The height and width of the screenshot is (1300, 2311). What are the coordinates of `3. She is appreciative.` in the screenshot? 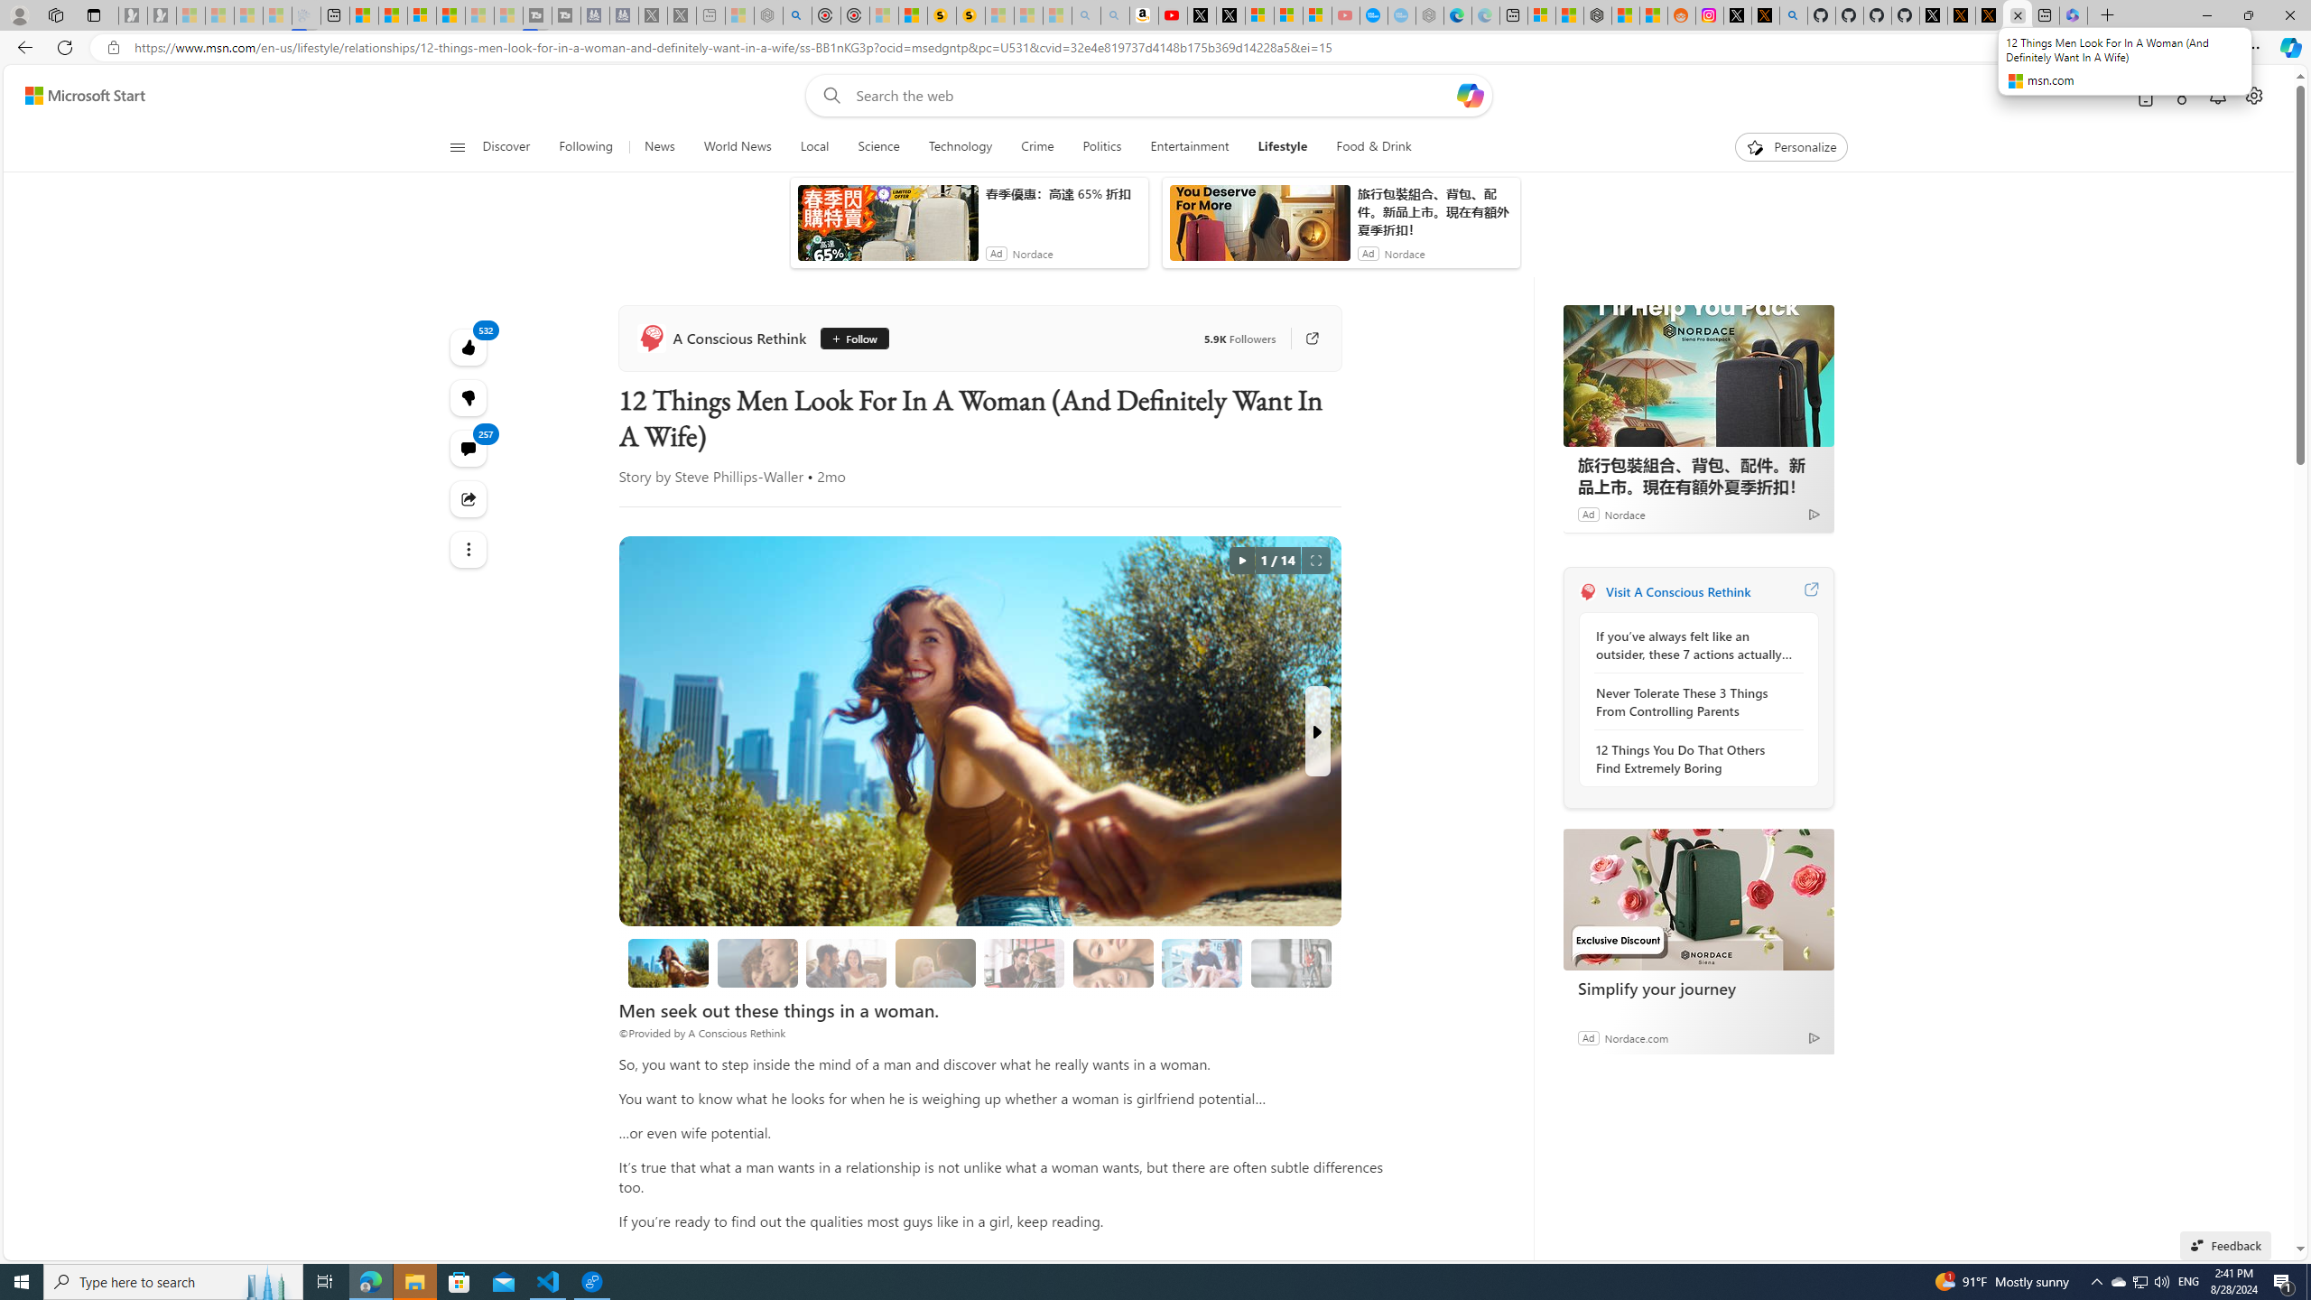 It's located at (934, 962).